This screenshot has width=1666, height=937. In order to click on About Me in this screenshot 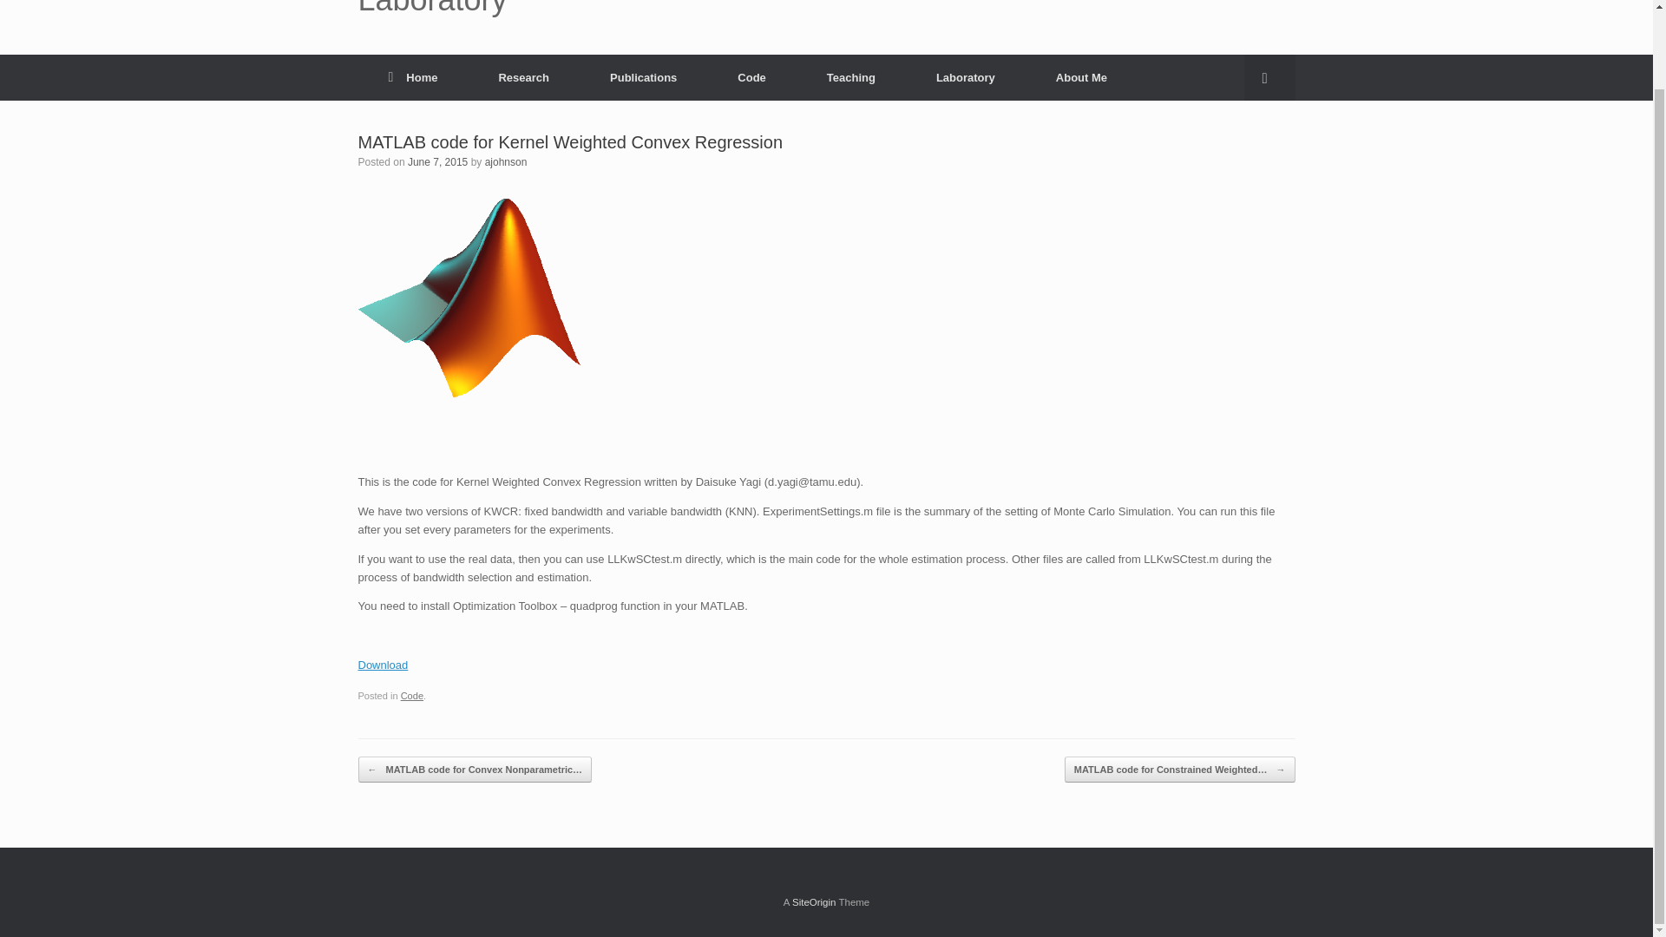, I will do `click(1081, 76)`.